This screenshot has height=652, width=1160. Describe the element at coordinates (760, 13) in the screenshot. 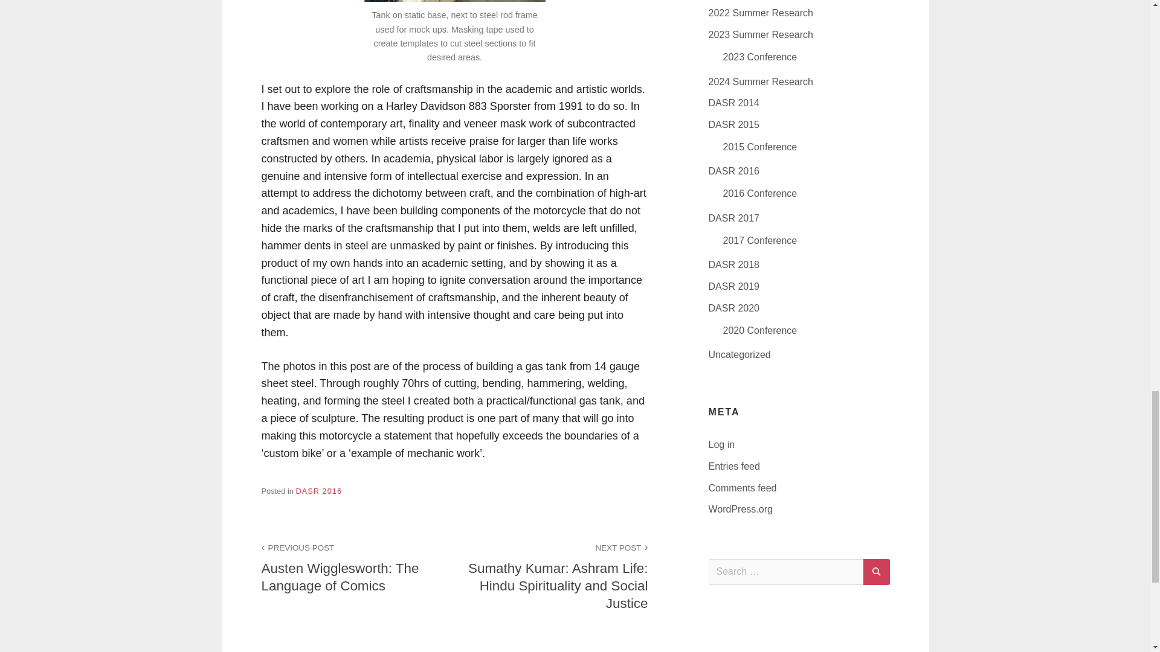

I see `2023 Summer Research` at that location.